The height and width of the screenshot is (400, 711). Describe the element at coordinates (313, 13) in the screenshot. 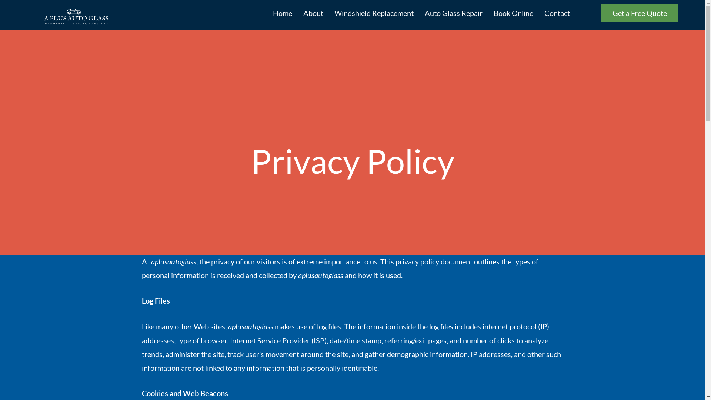

I see `About` at that location.